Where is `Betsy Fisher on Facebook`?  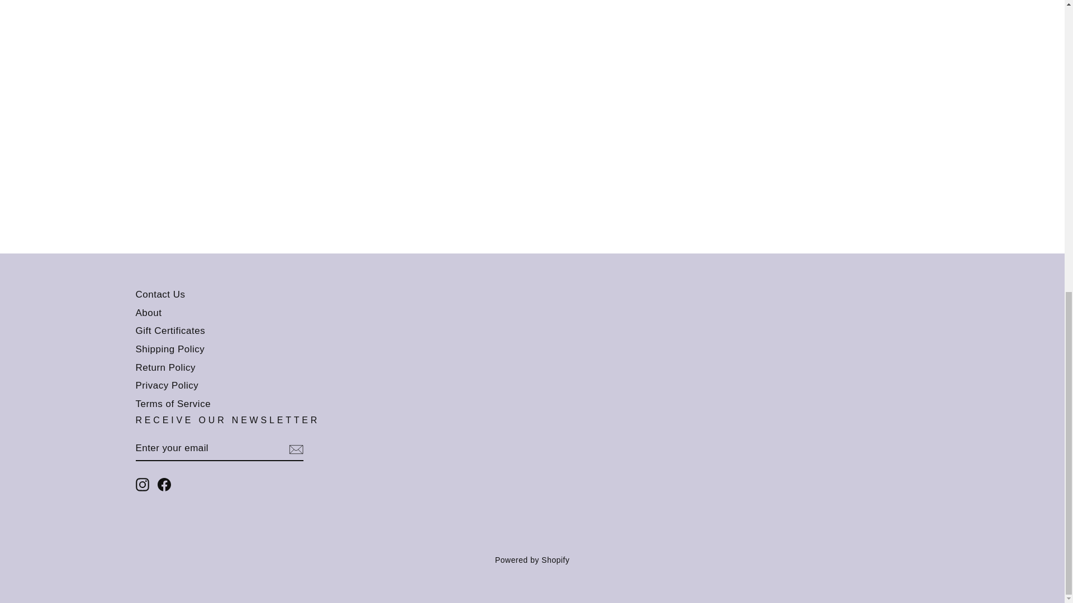 Betsy Fisher on Facebook is located at coordinates (164, 485).